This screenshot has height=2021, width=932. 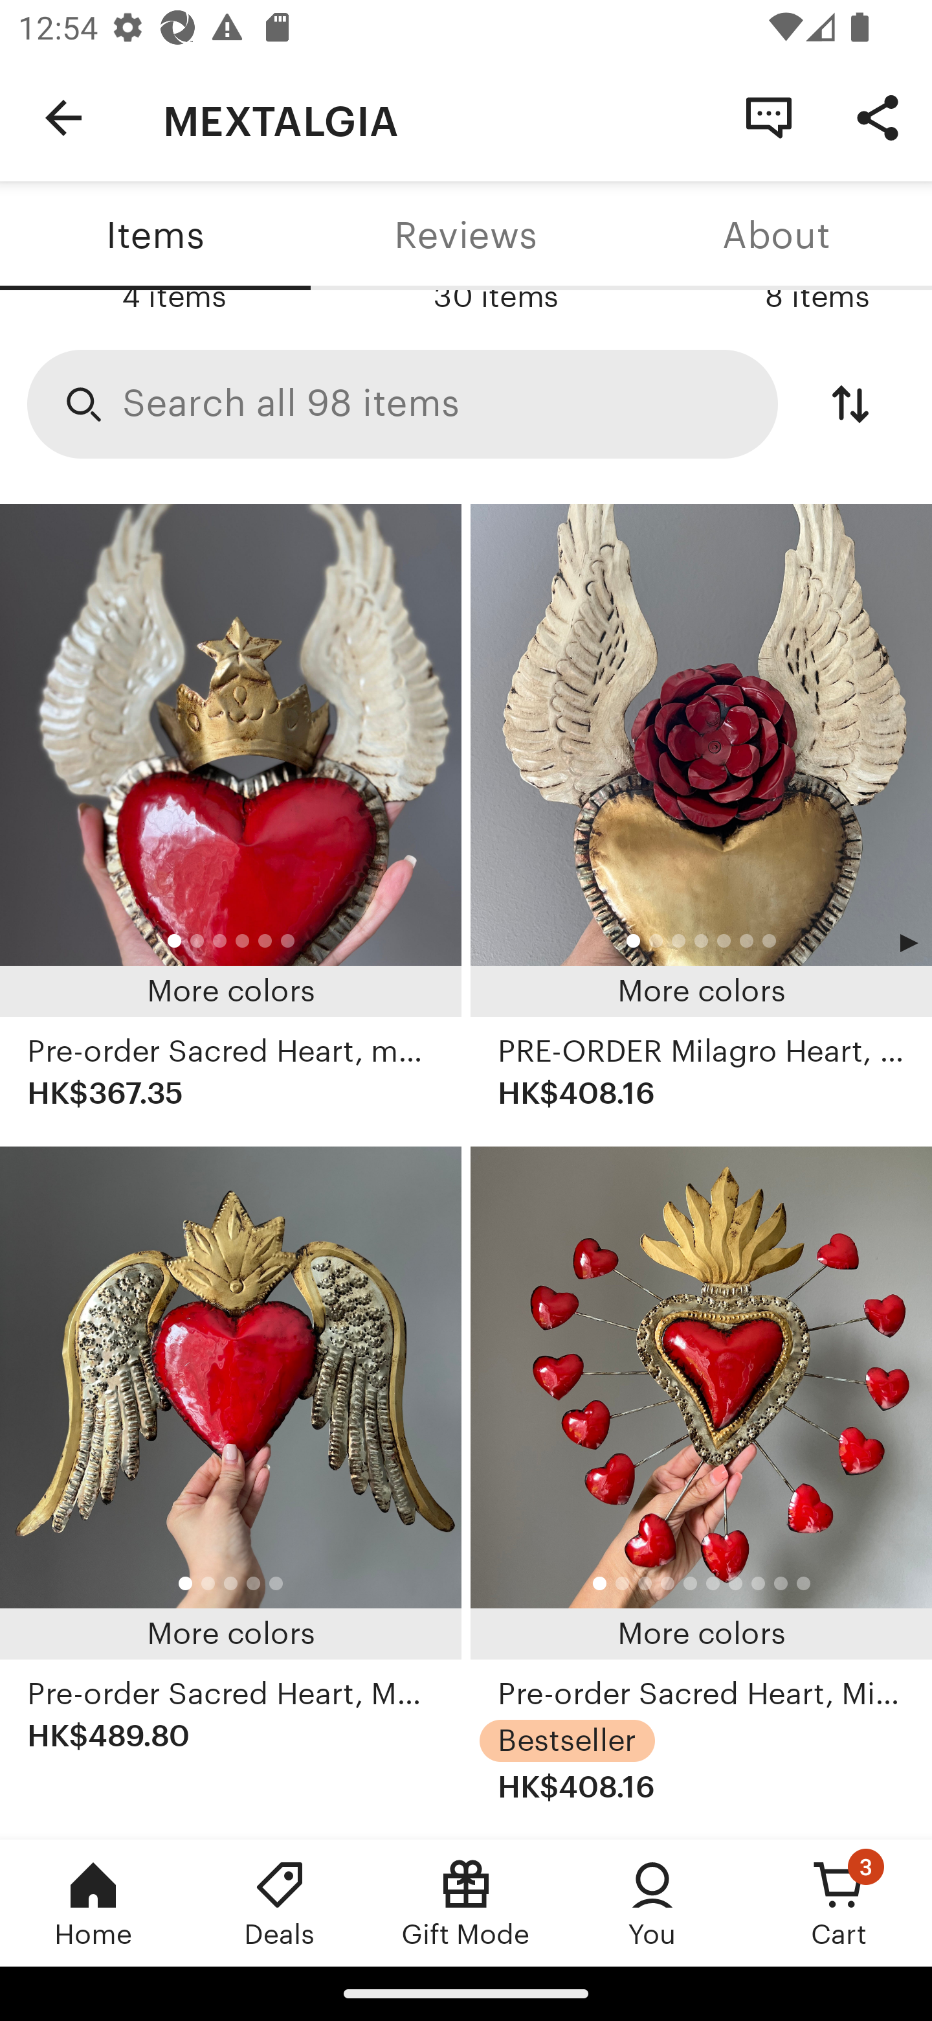 I want to click on Share, so click(x=878, y=117).